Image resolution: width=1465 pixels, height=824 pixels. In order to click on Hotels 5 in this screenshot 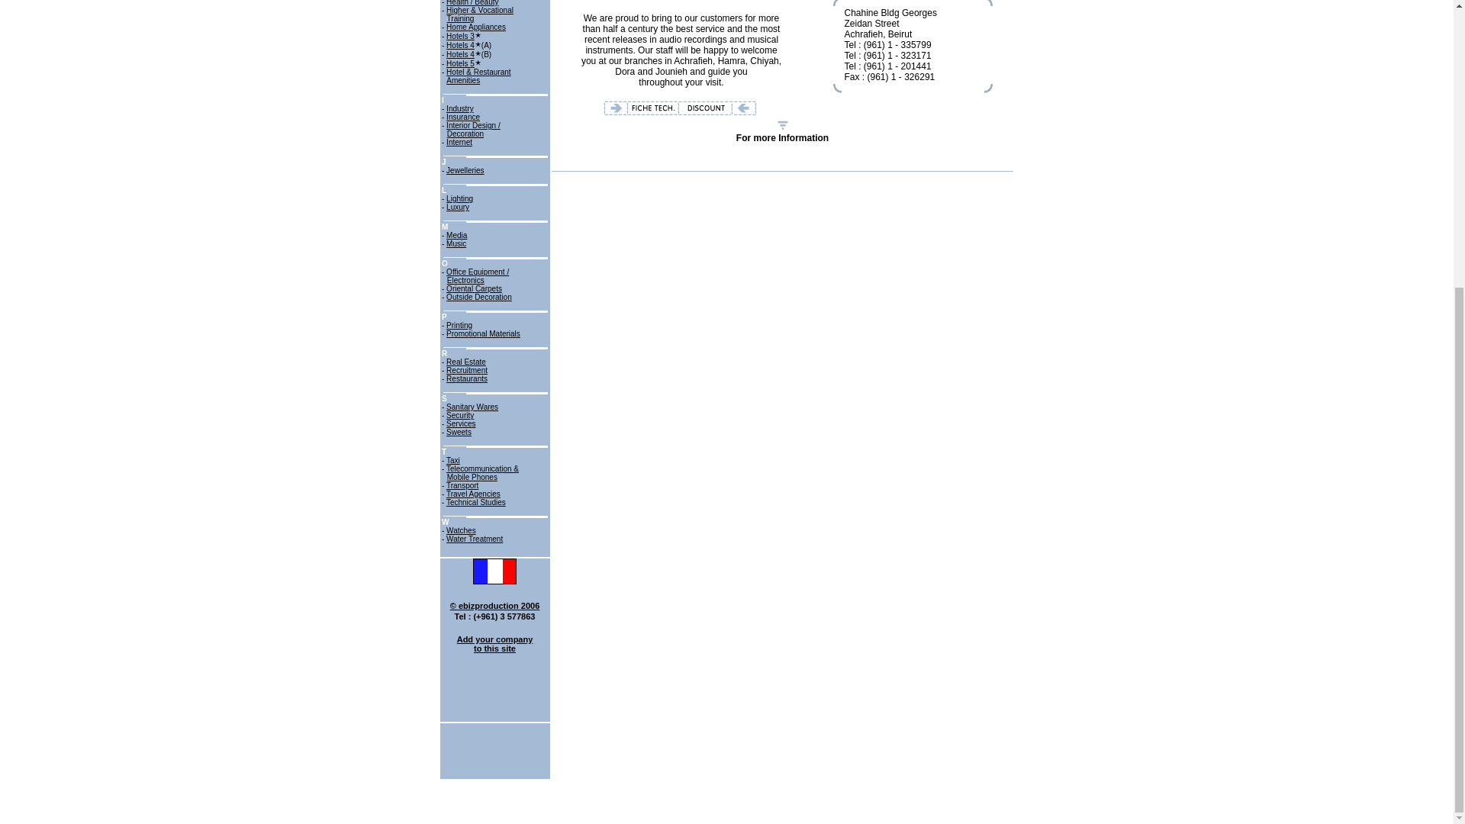, I will do `click(461, 63)`.